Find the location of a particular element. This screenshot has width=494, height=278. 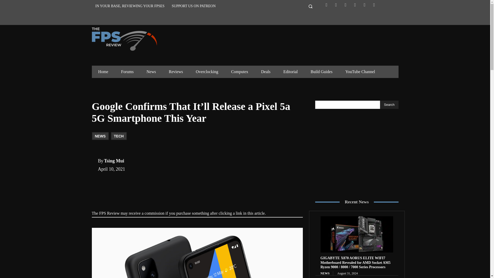

Flipboard is located at coordinates (336, 5).